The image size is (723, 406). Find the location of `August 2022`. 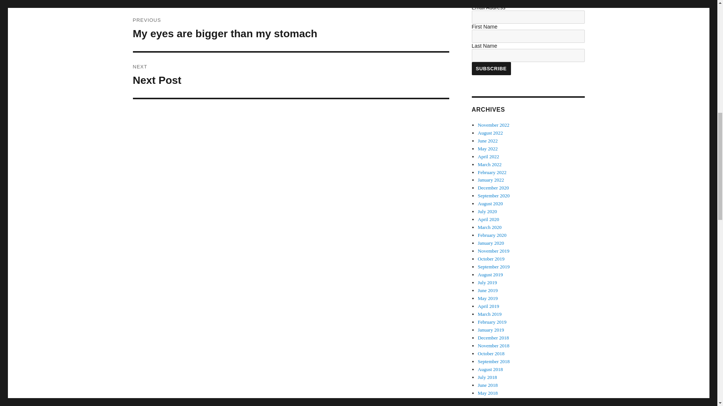

August 2022 is located at coordinates (291, 75).